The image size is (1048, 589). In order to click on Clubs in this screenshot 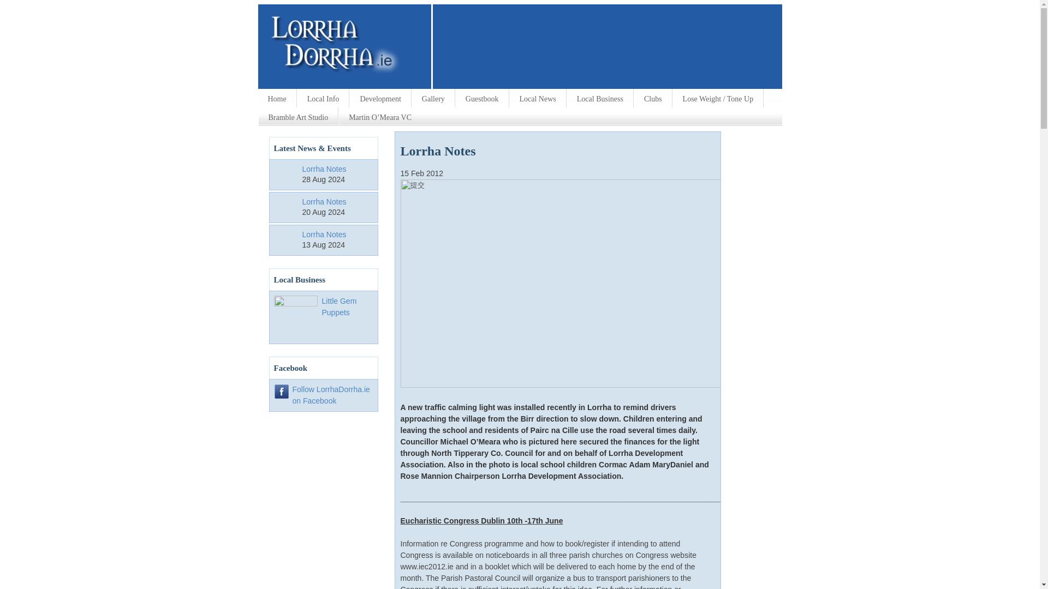, I will do `click(653, 98)`.